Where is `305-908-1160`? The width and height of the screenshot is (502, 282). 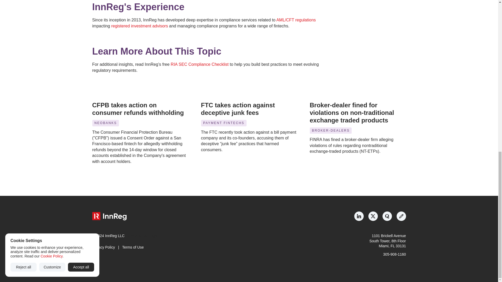
305-908-1160 is located at coordinates (394, 254).